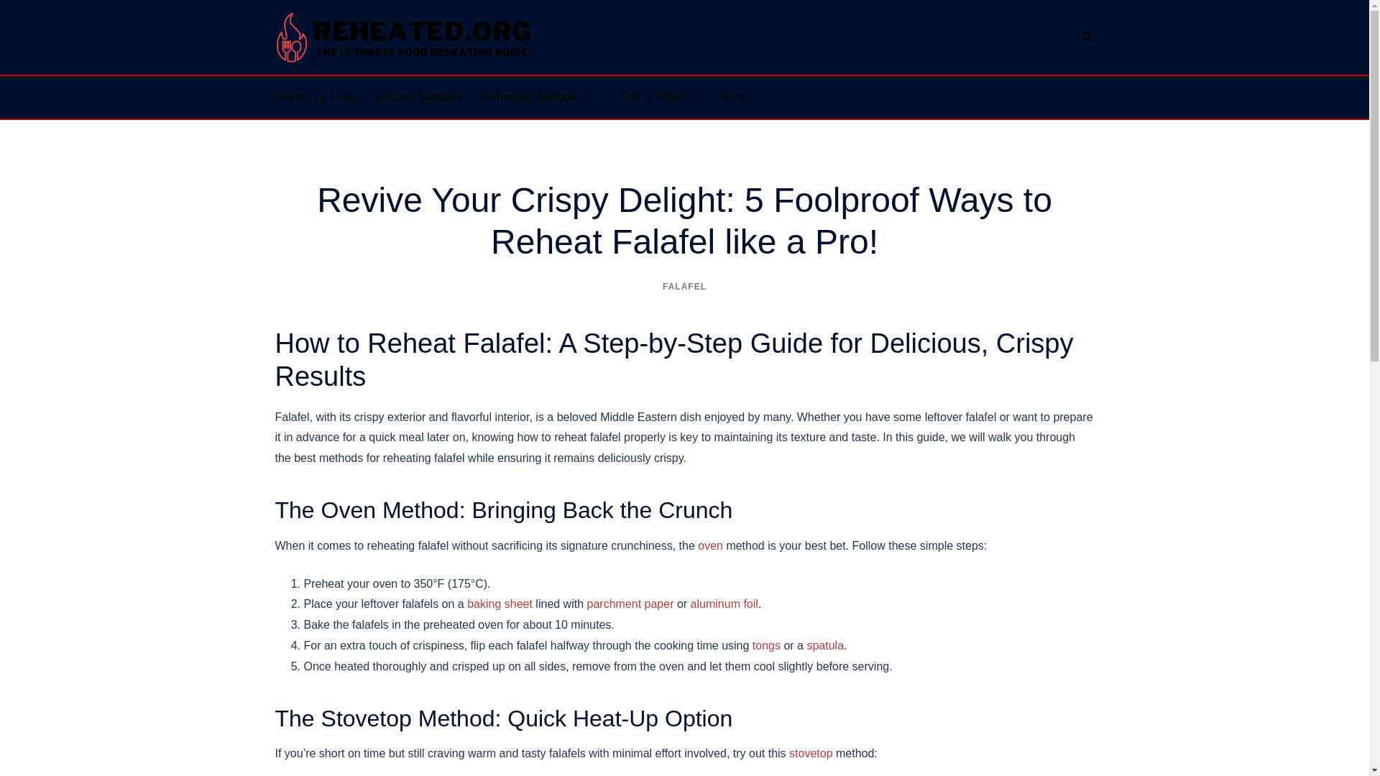 The image size is (1380, 776). What do you see at coordinates (315, 97) in the screenshot?
I see `Search by Food` at bounding box center [315, 97].